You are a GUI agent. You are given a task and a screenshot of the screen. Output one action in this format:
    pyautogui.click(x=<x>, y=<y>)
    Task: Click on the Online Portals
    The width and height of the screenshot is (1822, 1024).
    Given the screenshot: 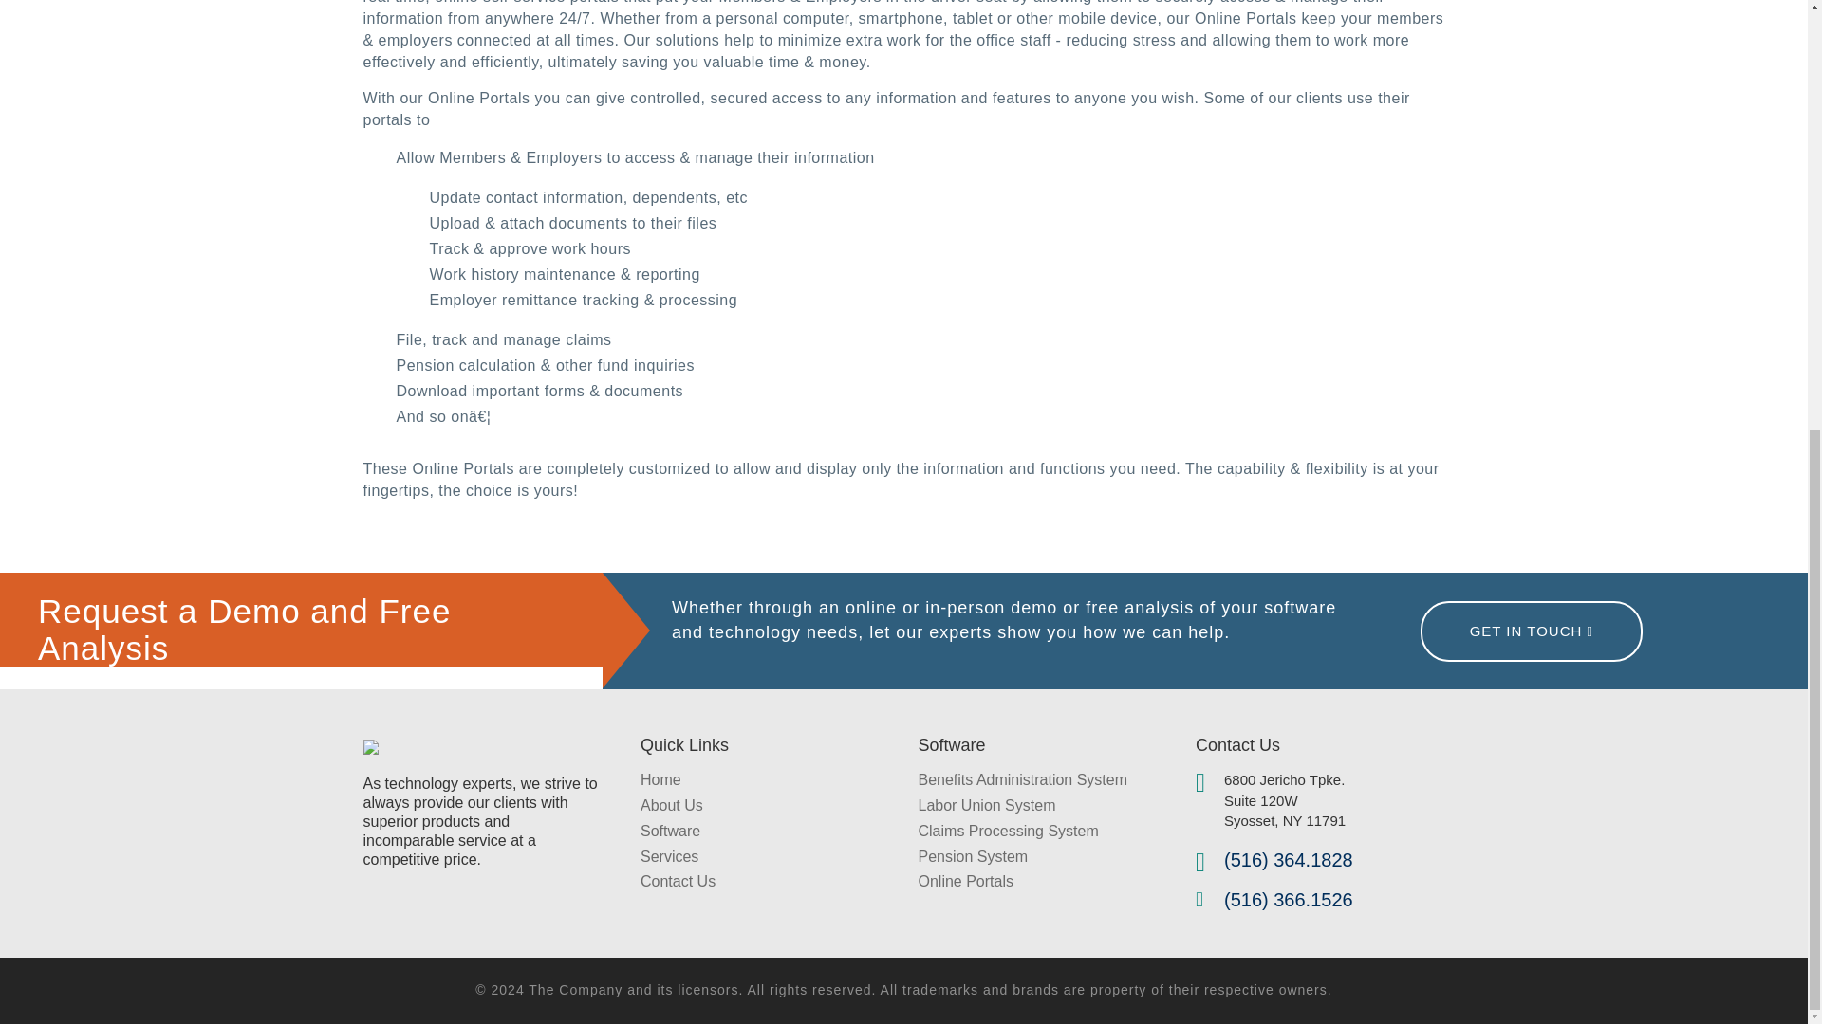 What is the action you would take?
    pyautogui.click(x=966, y=882)
    